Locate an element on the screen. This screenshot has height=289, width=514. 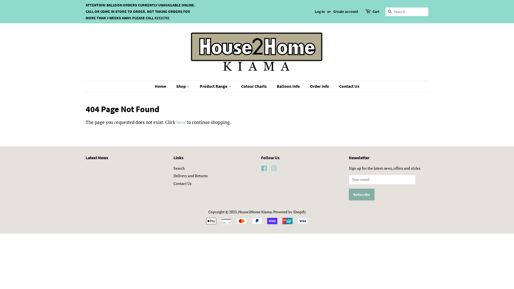
Product Range is located at coordinates (216, 86).